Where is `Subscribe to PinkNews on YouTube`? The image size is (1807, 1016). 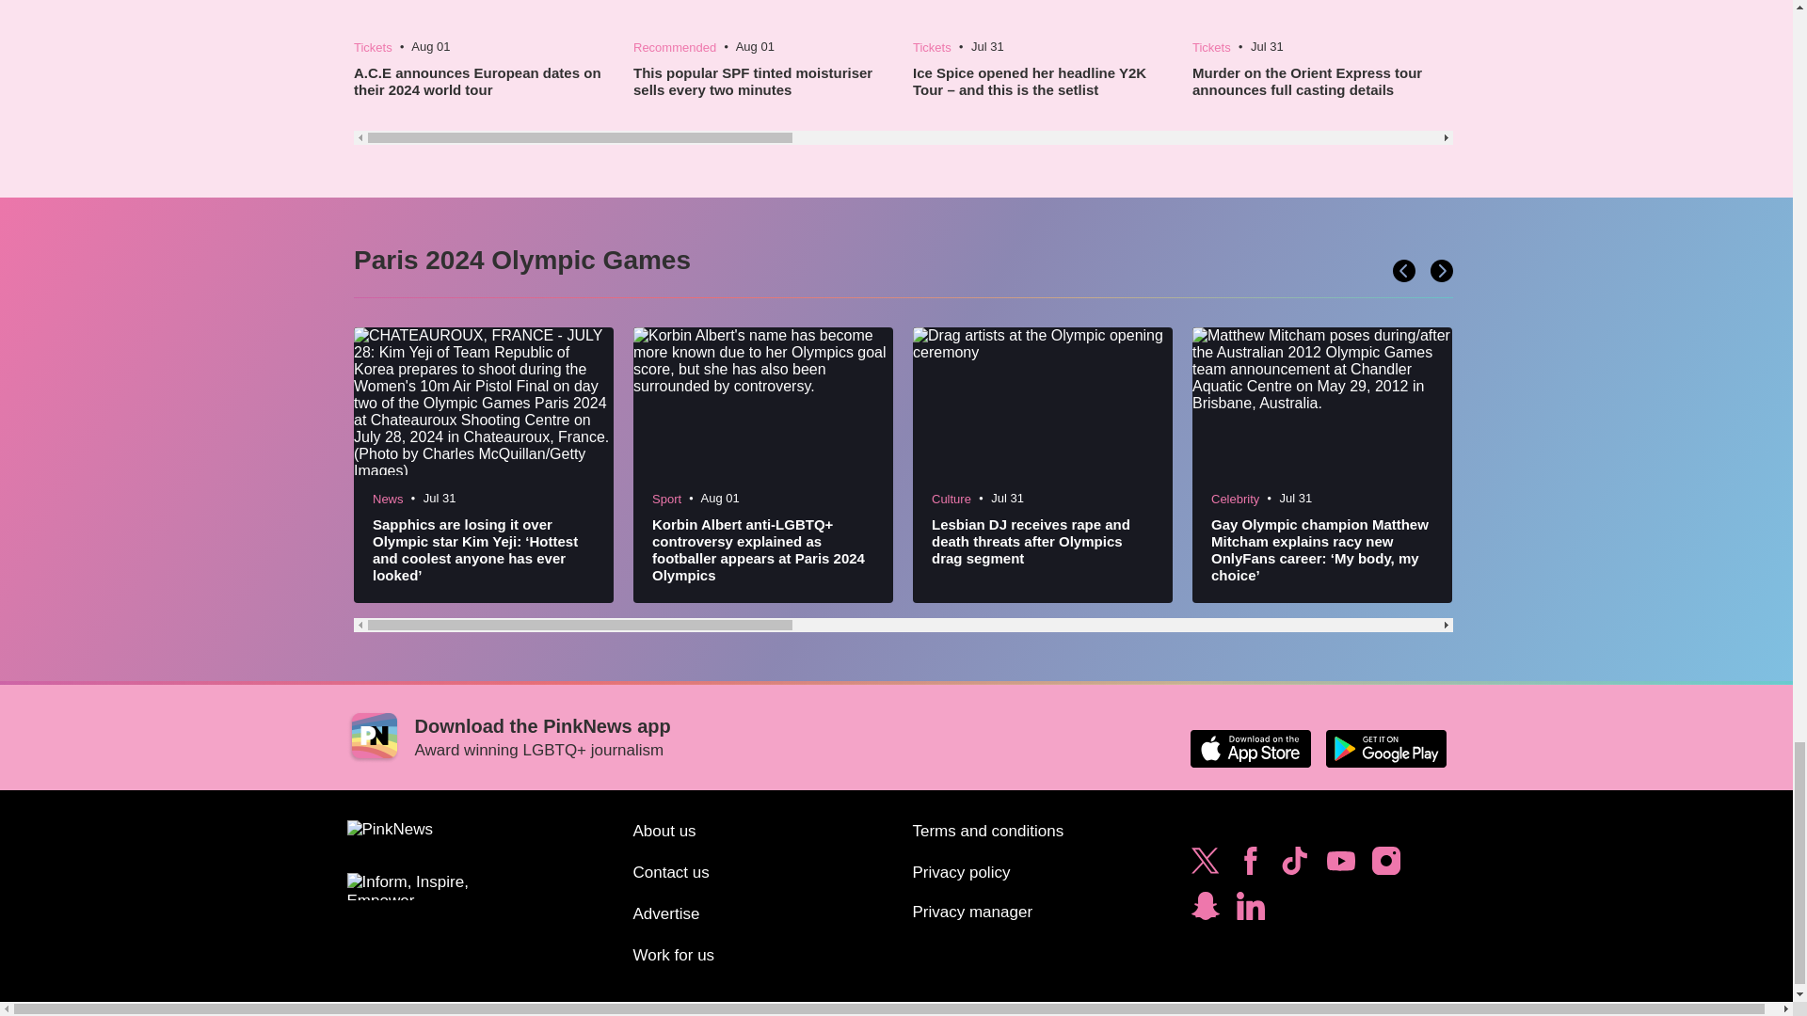
Subscribe to PinkNews on YouTube is located at coordinates (1340, 865).